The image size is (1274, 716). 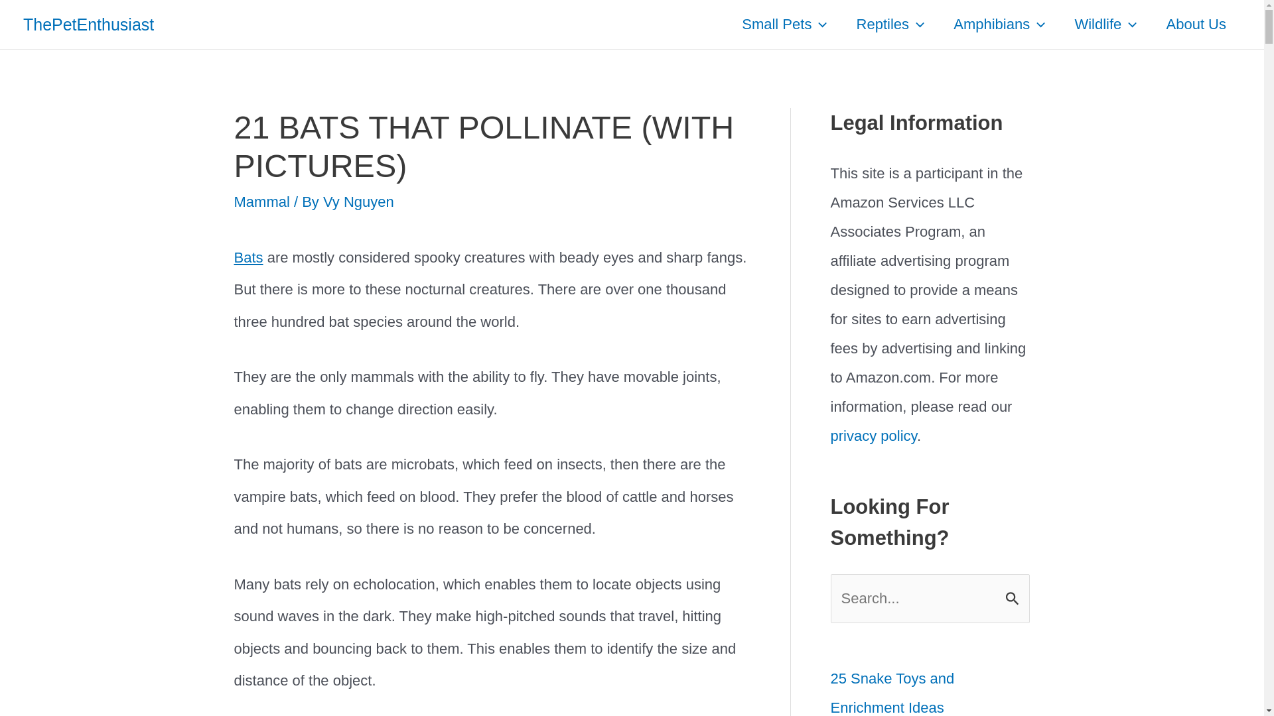 I want to click on View all posts by Vy Nguyen, so click(x=358, y=202).